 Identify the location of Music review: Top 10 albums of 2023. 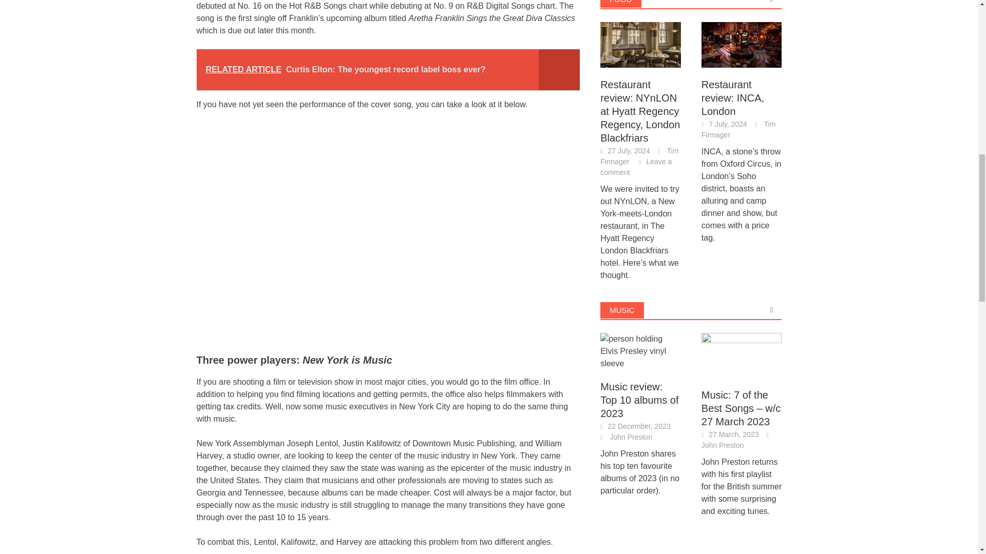
(641, 351).